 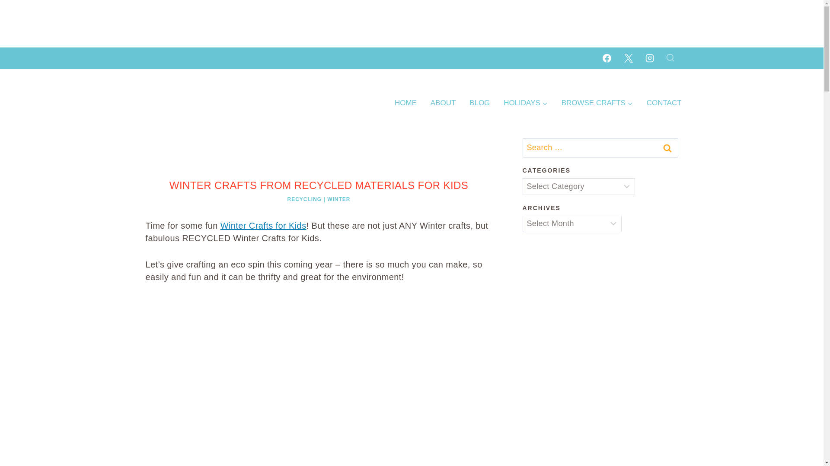 What do you see at coordinates (664, 103) in the screenshot?
I see `CONTACT` at bounding box center [664, 103].